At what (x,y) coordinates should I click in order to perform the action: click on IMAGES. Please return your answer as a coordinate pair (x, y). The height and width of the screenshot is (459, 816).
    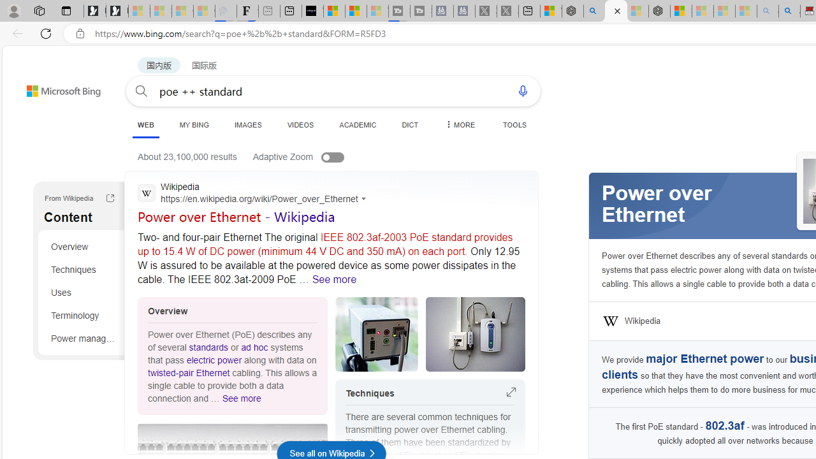
    Looking at the image, I should click on (247, 124).